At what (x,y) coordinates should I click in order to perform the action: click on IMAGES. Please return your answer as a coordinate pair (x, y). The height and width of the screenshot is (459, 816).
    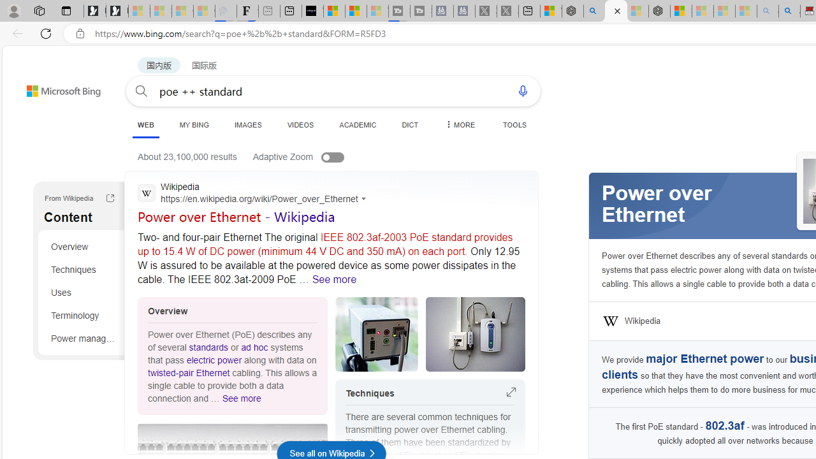
    Looking at the image, I should click on (247, 124).